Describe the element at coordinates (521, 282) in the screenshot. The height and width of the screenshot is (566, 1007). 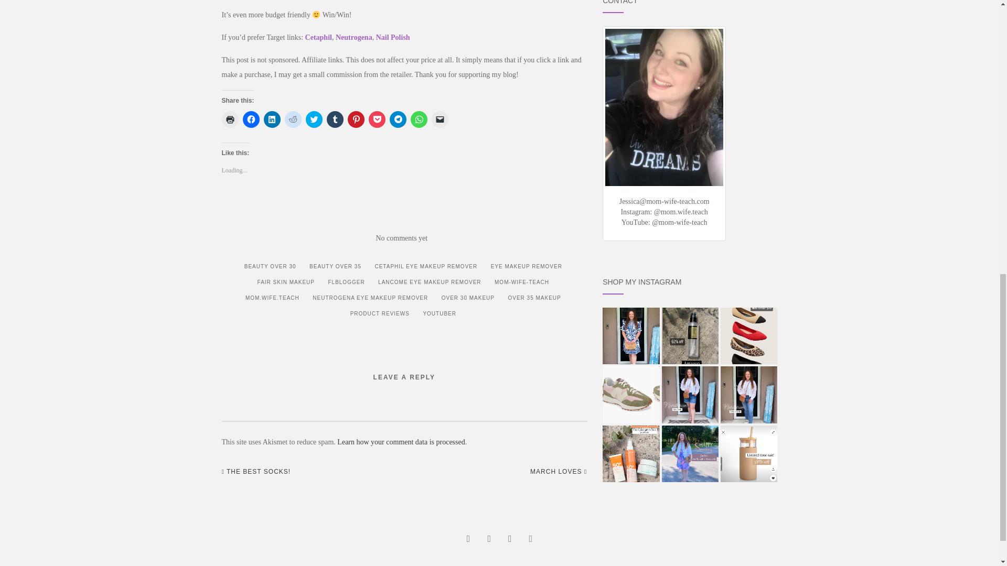
I see `MOM-WIFE-TEACH` at that location.